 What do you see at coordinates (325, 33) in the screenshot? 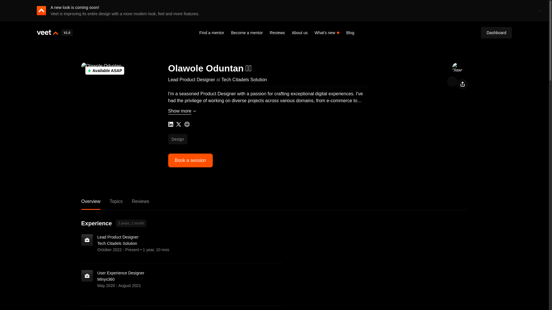
I see `What's new` at bounding box center [325, 33].